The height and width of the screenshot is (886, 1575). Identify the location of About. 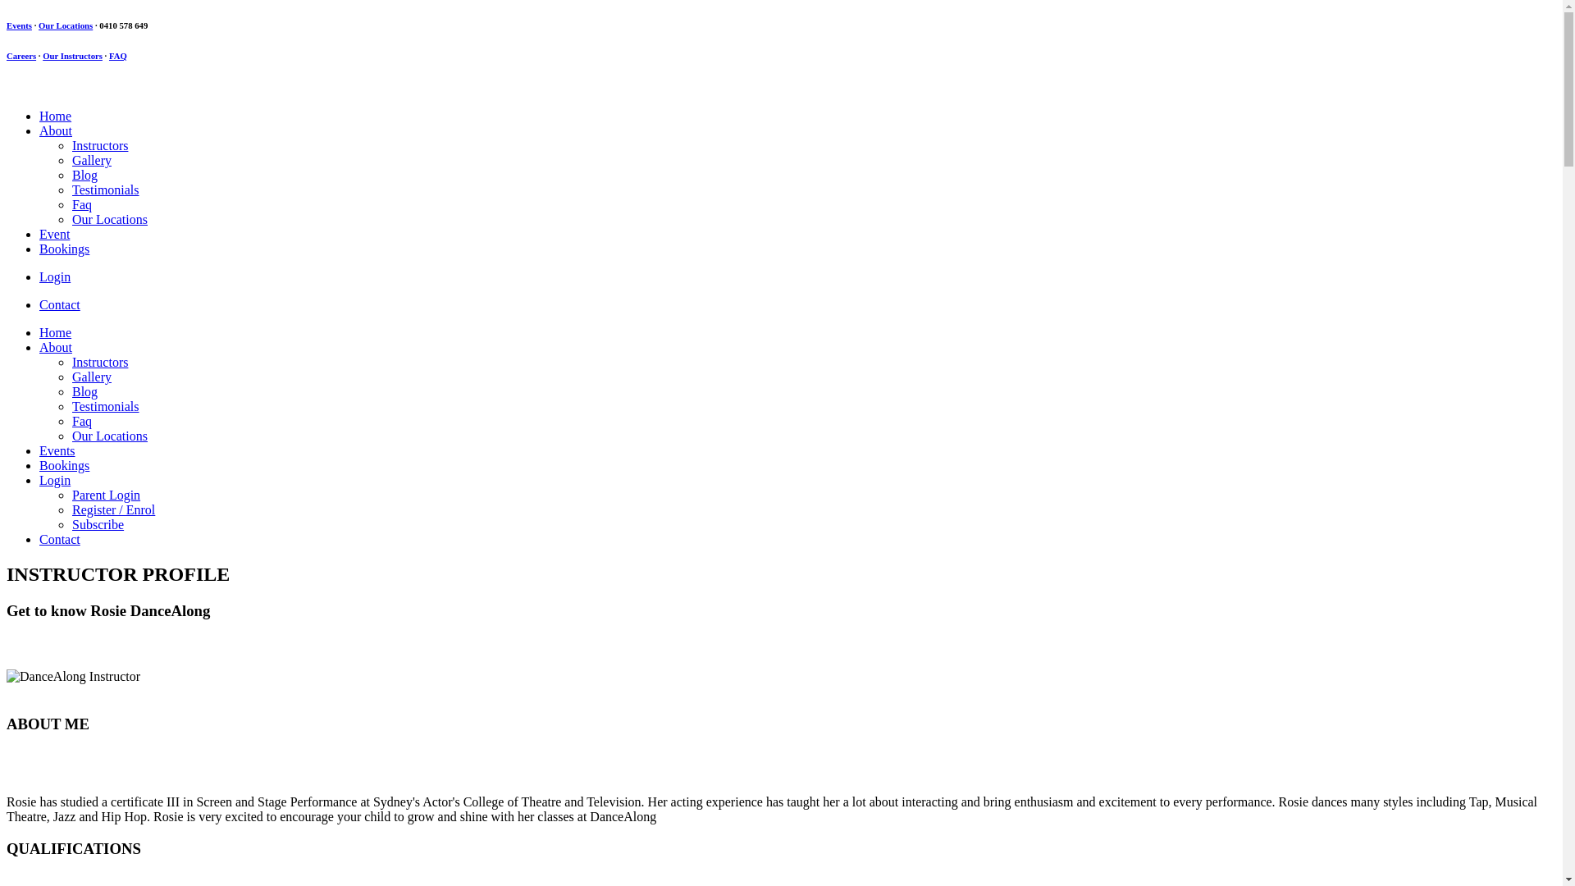
(56, 348).